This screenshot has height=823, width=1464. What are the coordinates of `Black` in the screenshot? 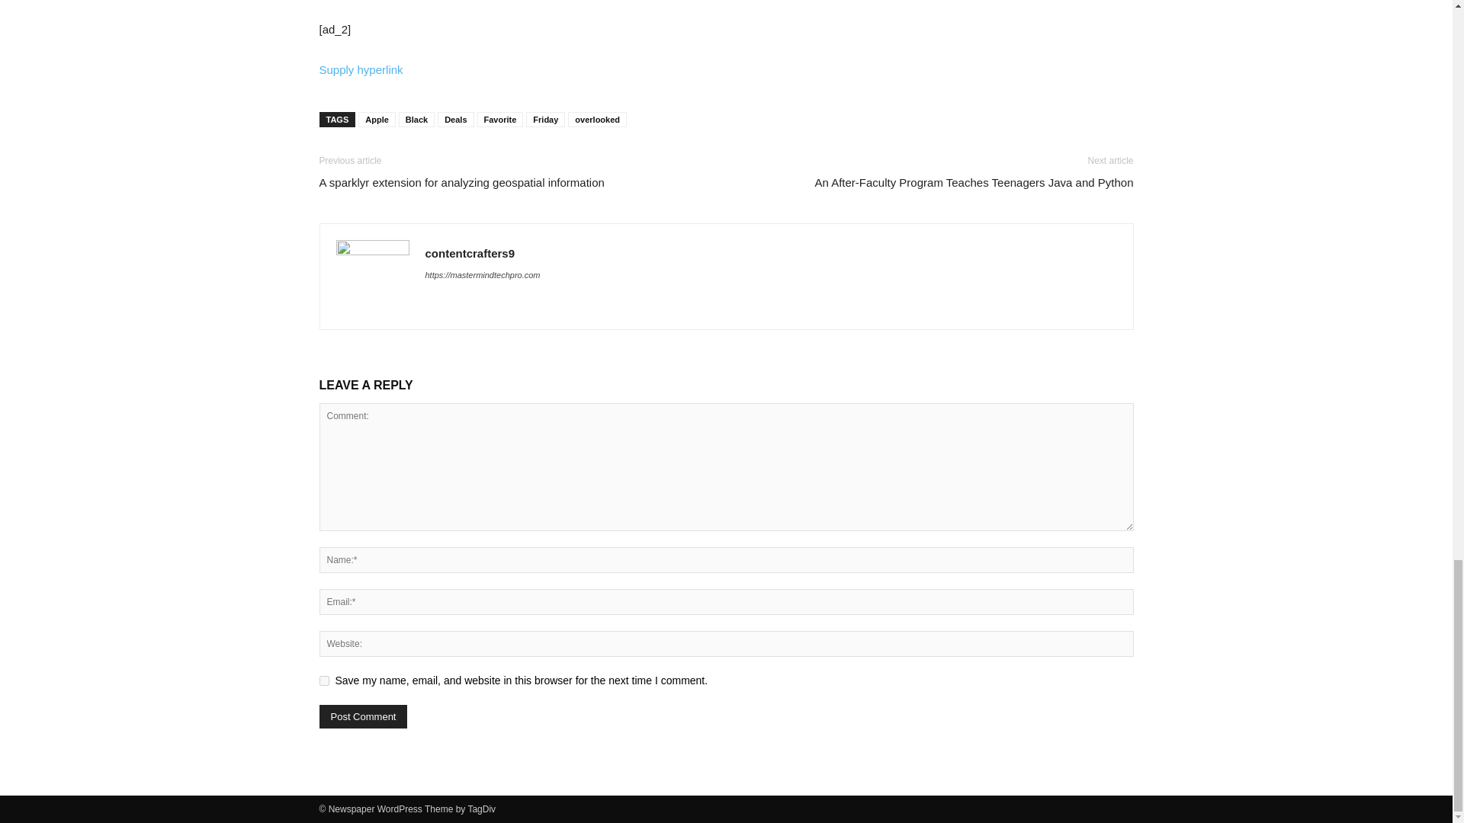 It's located at (416, 119).